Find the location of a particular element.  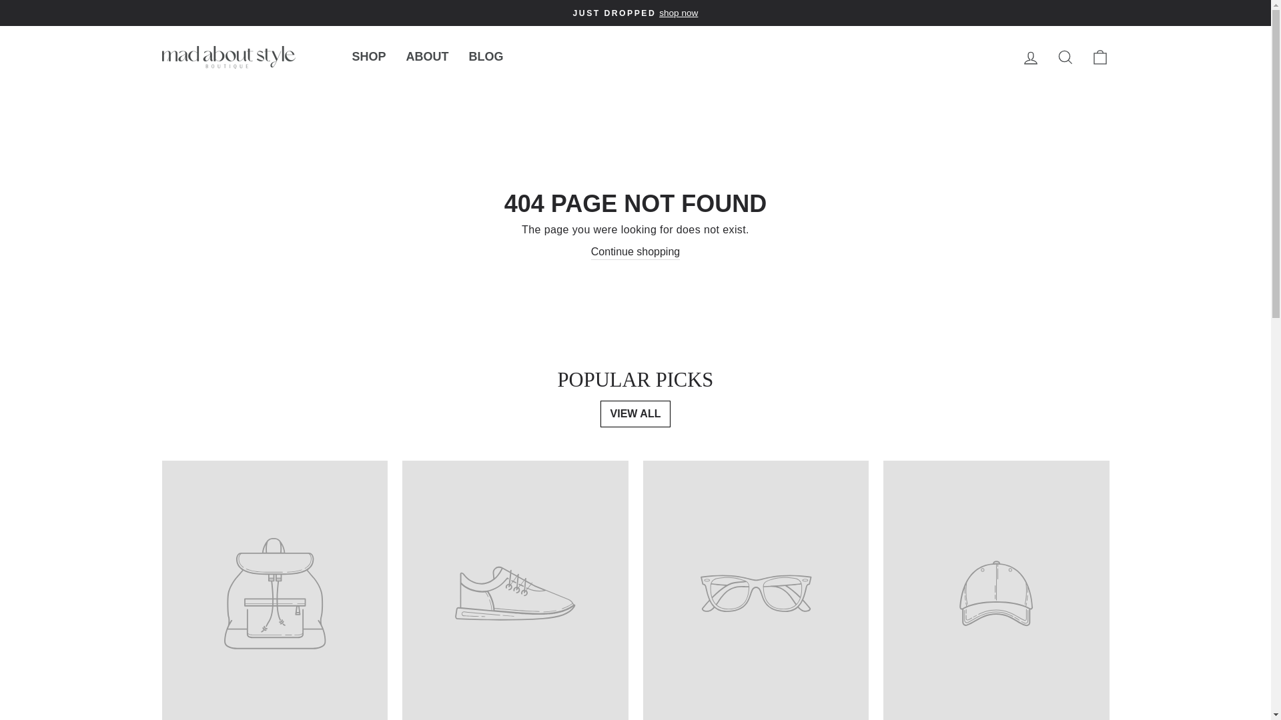

ICON-BAG-MINIMAL is located at coordinates (1100, 57).